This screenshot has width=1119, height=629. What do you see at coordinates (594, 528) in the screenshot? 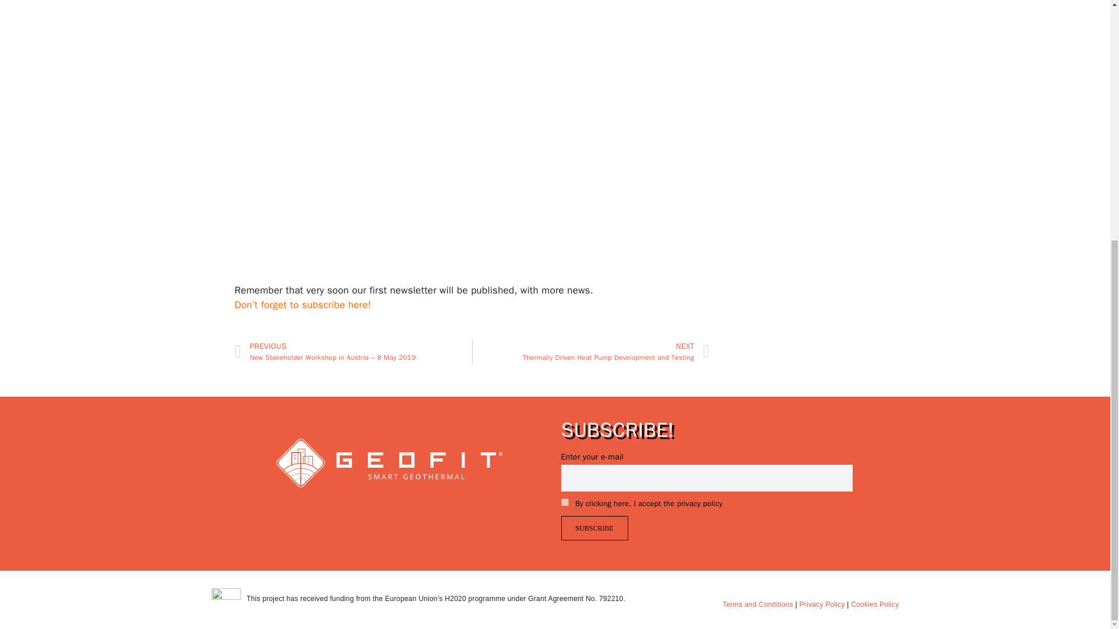
I see `Subscribe` at bounding box center [594, 528].